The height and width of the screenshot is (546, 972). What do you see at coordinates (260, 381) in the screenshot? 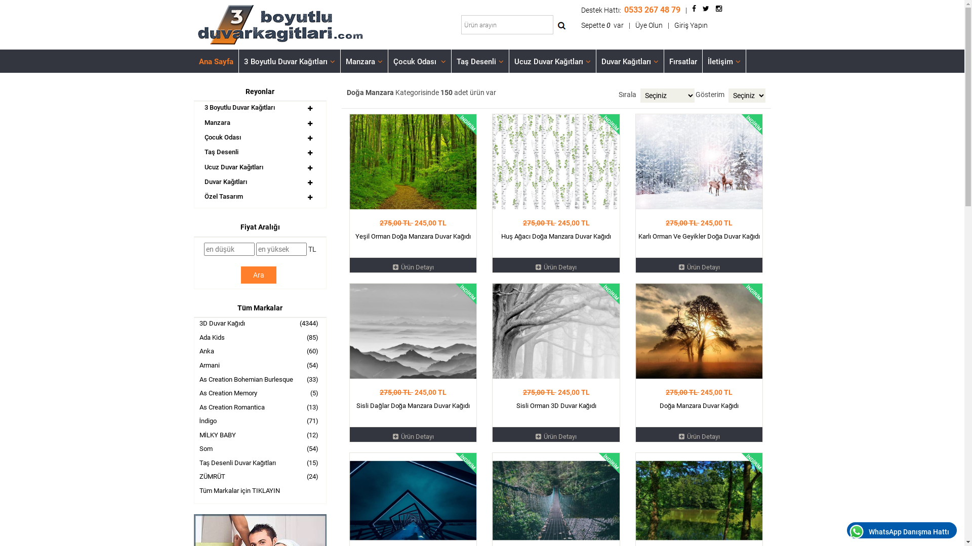
I see `(33)
As Creation Bohemian Burlesque` at bounding box center [260, 381].